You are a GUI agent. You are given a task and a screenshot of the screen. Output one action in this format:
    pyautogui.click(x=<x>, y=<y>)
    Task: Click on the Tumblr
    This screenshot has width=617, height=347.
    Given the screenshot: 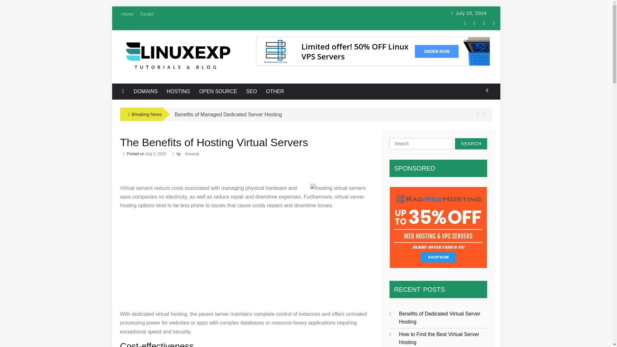 What is the action you would take?
    pyautogui.click(x=147, y=14)
    